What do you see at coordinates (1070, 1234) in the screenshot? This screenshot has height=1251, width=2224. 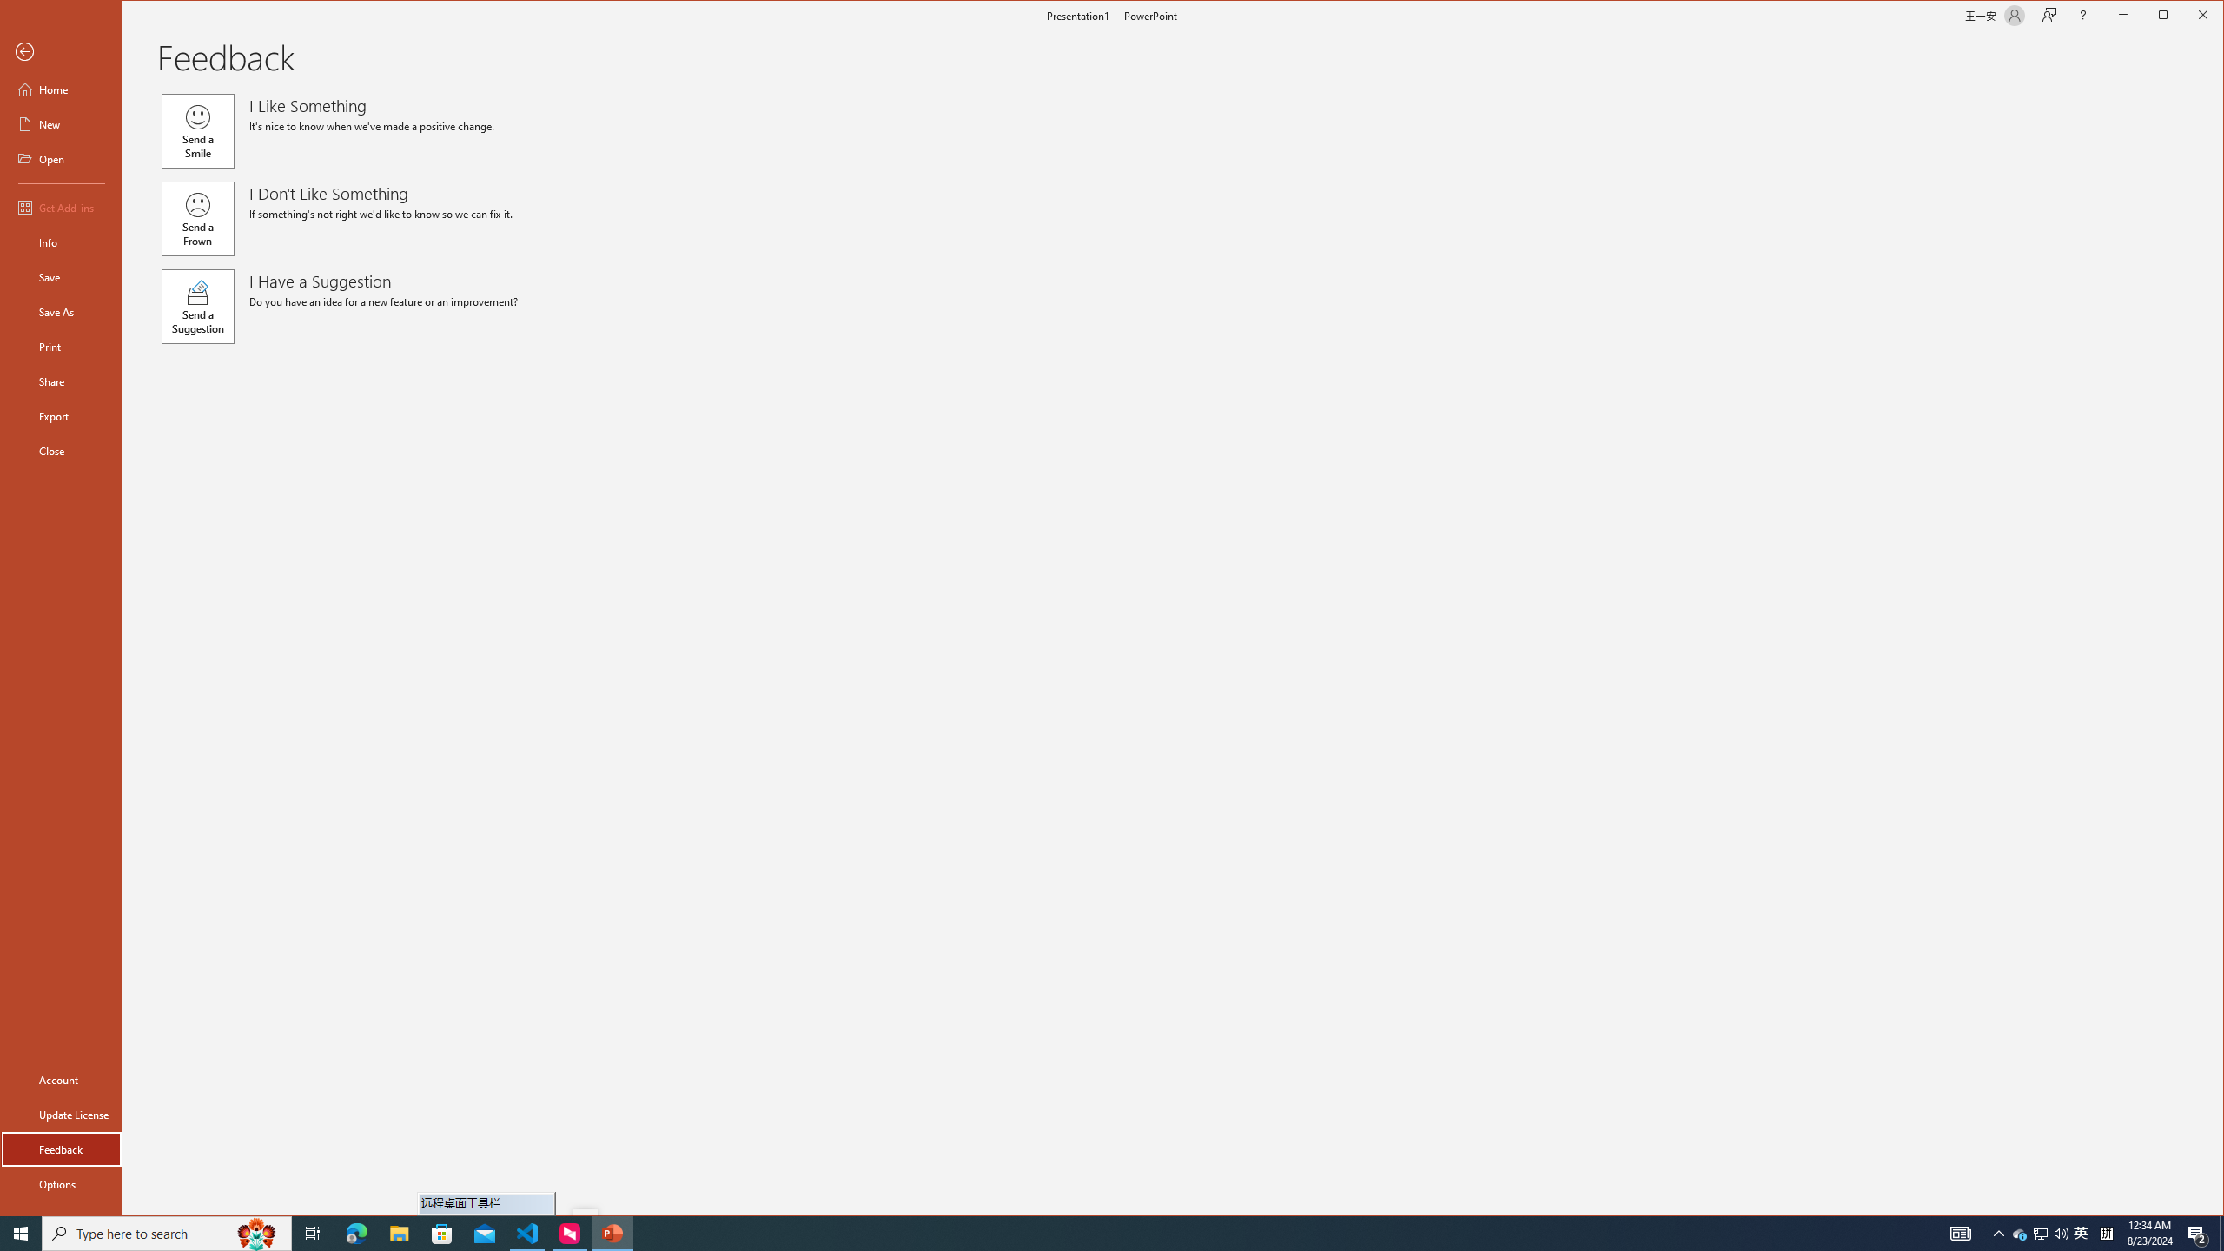 I see `Running applications` at bounding box center [1070, 1234].